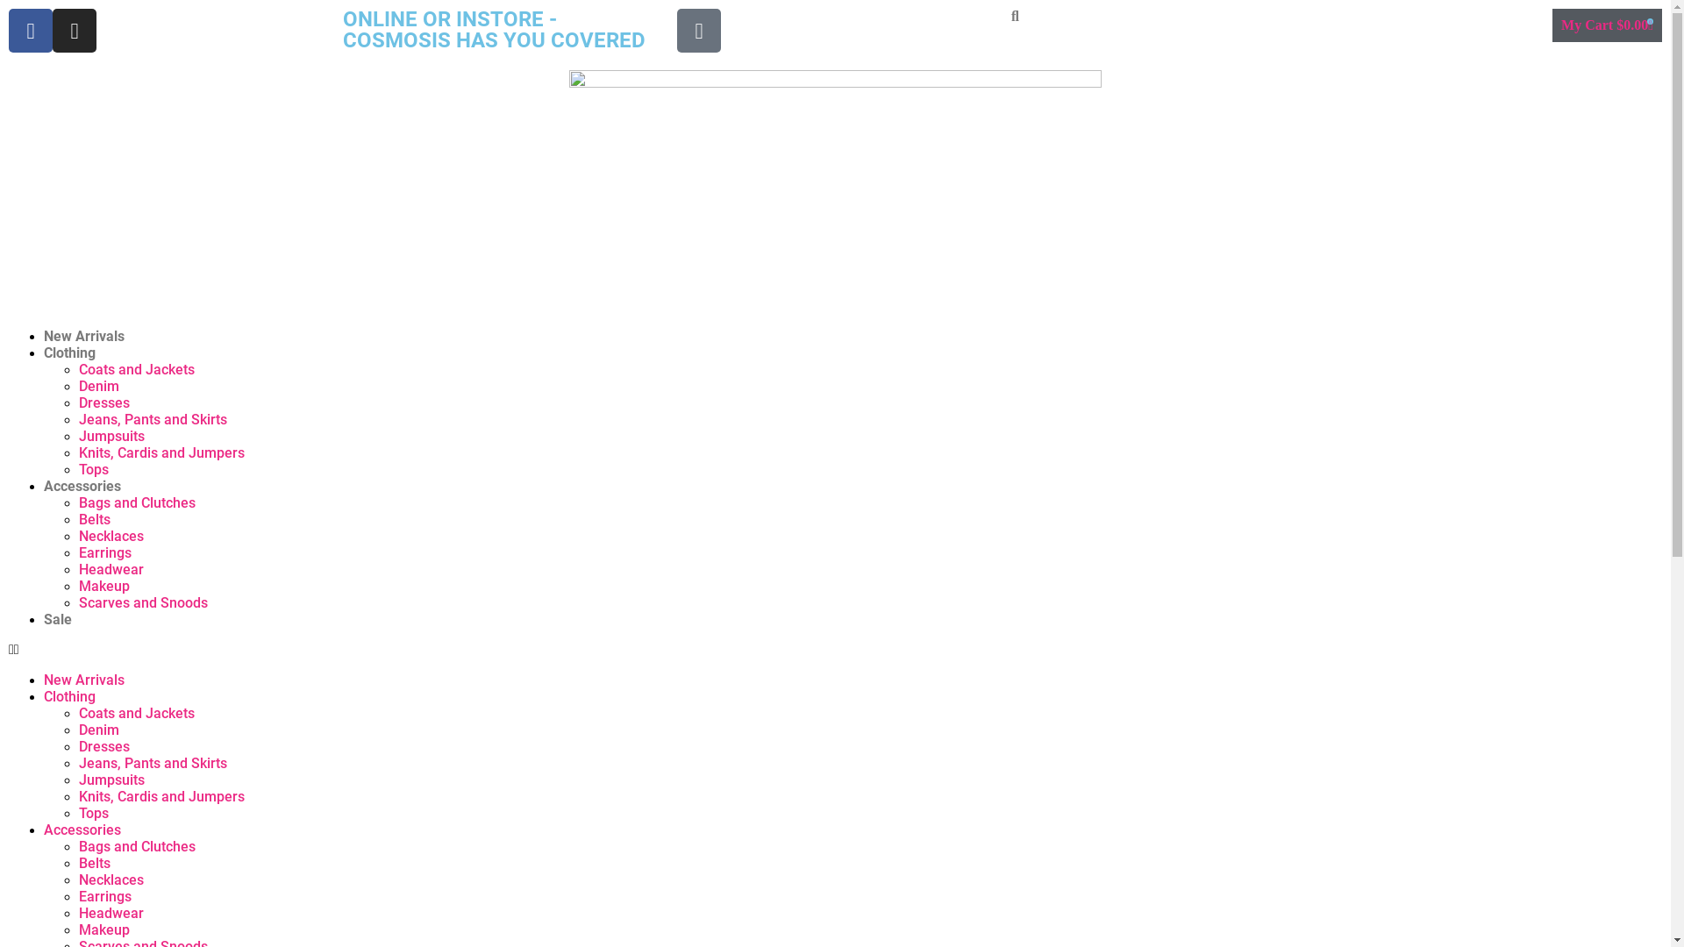  I want to click on Bags and Clutches, so click(137, 847).